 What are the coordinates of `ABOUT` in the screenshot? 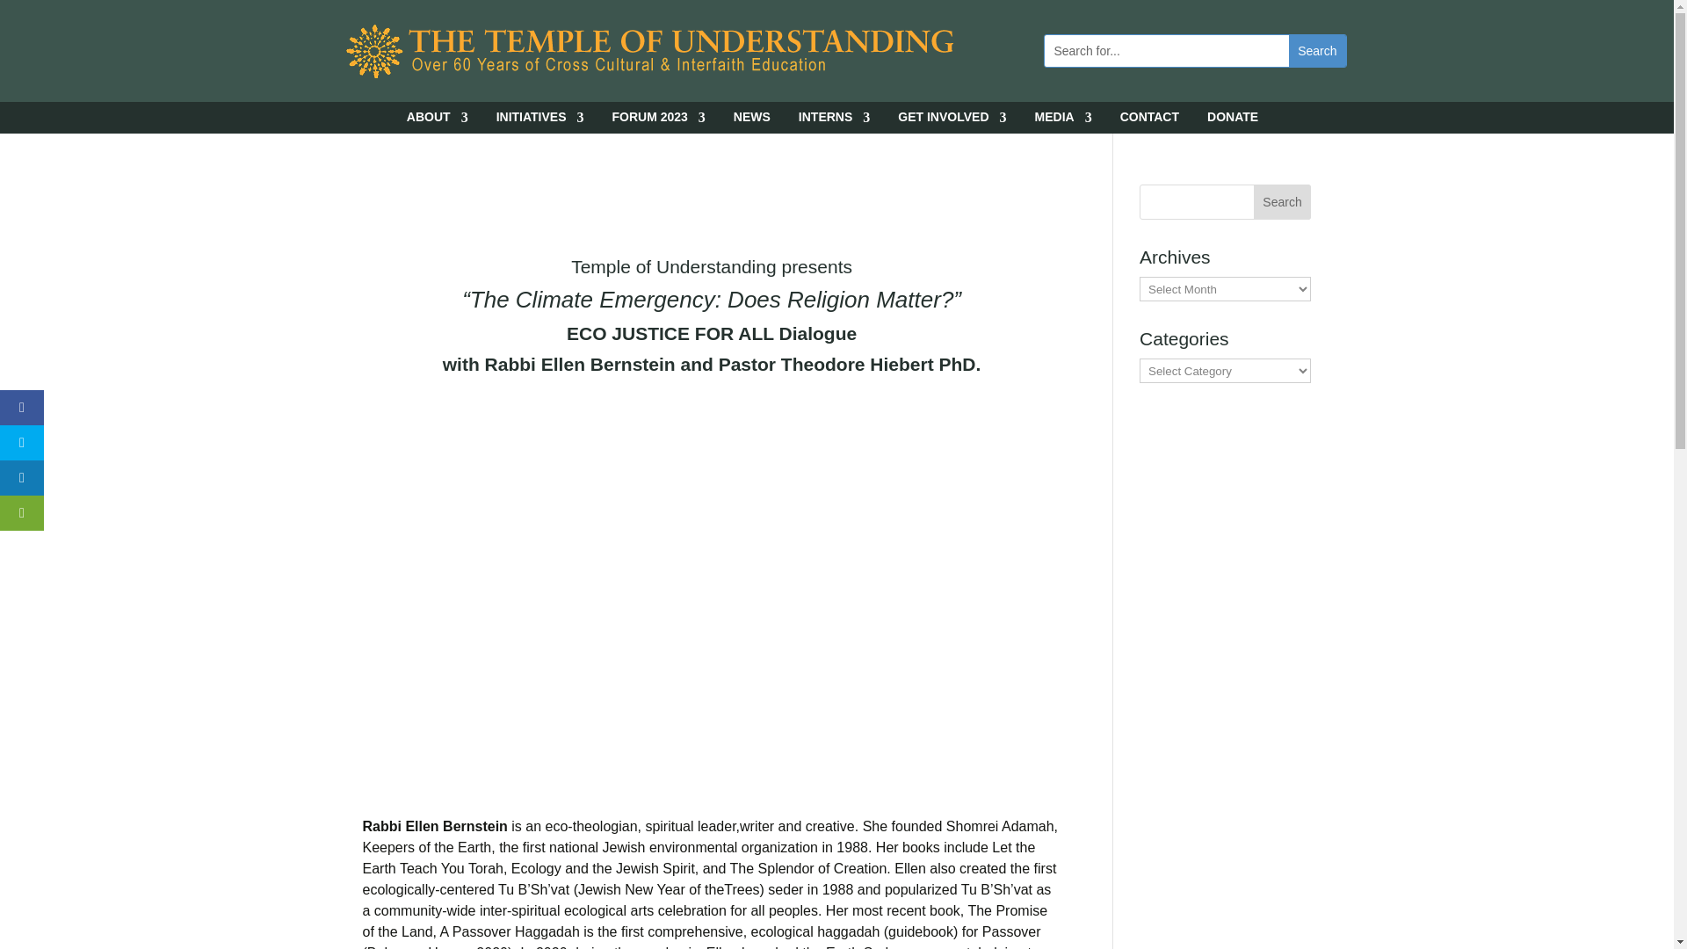 It's located at (438, 121).